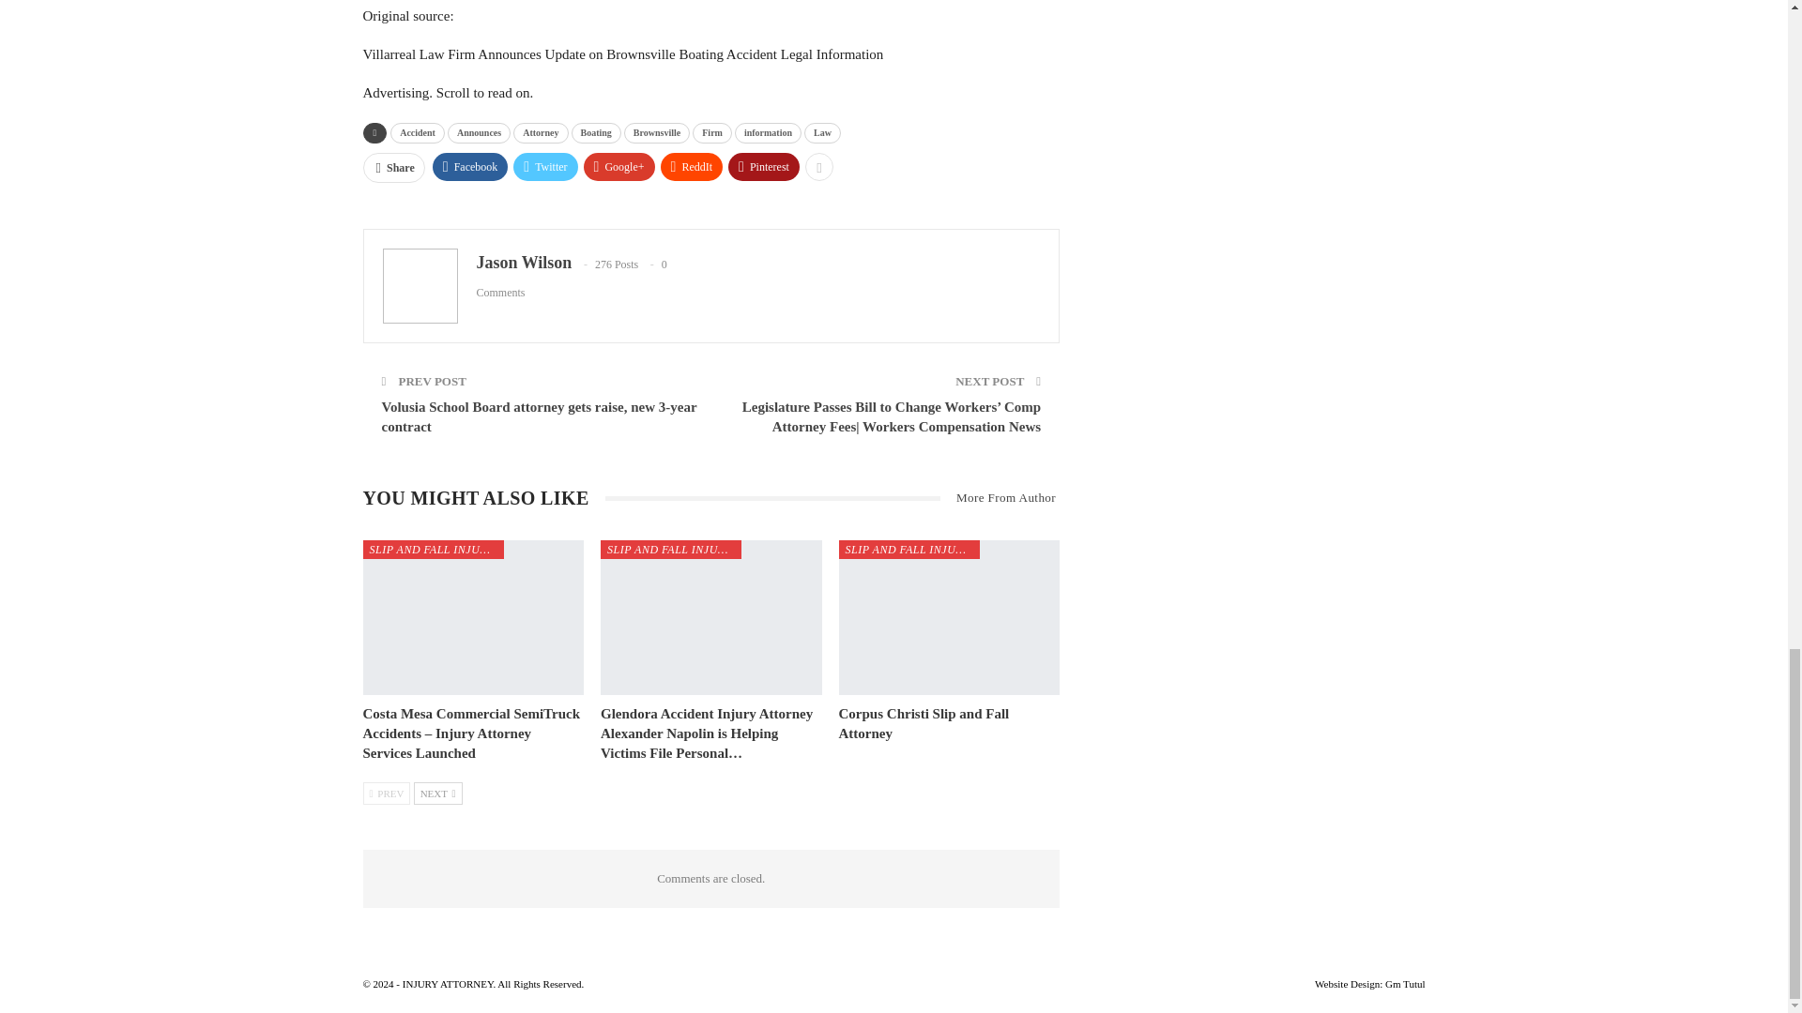  What do you see at coordinates (764, 167) in the screenshot?
I see `Pinterest` at bounding box center [764, 167].